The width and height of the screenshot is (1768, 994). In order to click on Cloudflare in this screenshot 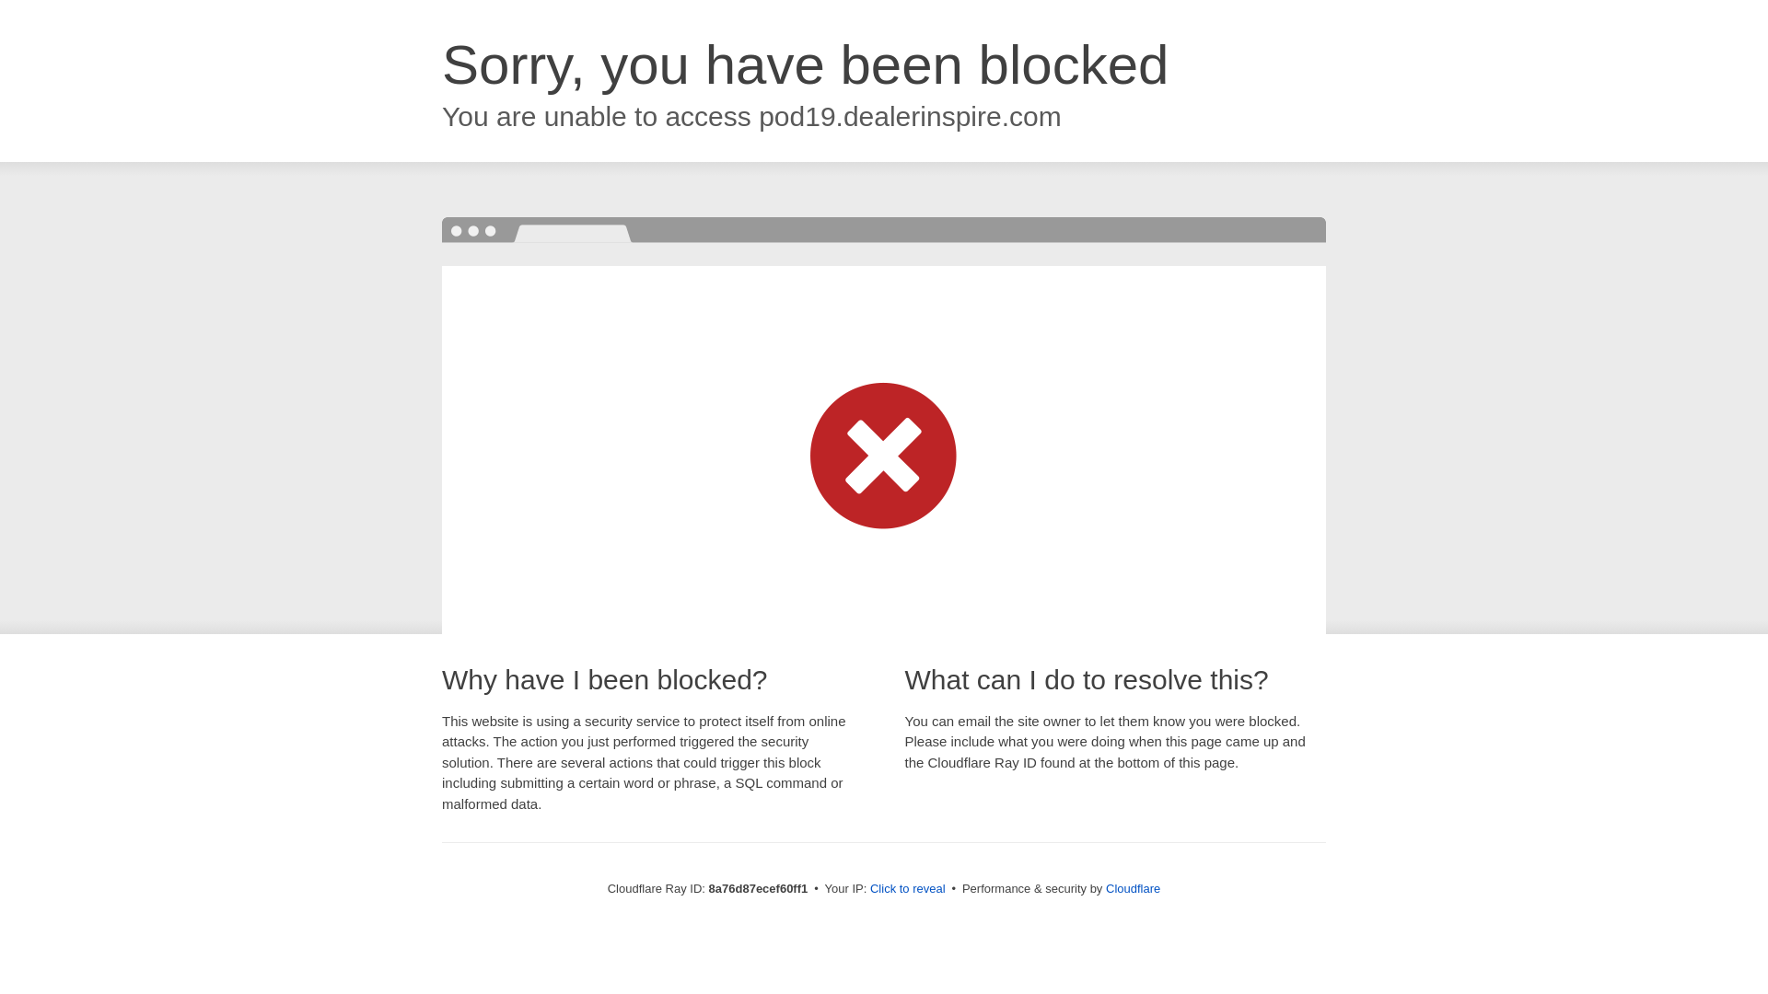, I will do `click(1133, 888)`.